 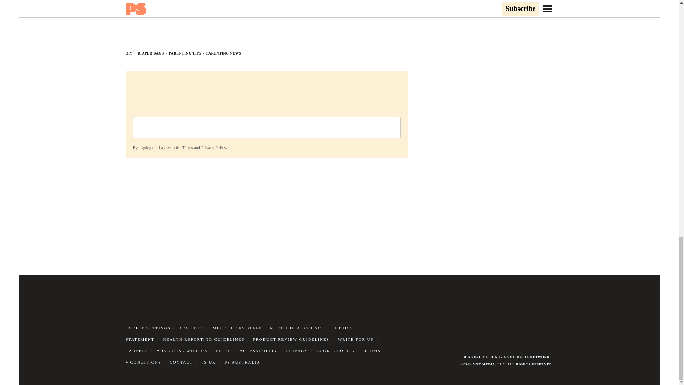 What do you see at coordinates (150, 53) in the screenshot?
I see `DIAPER BAGS` at bounding box center [150, 53].